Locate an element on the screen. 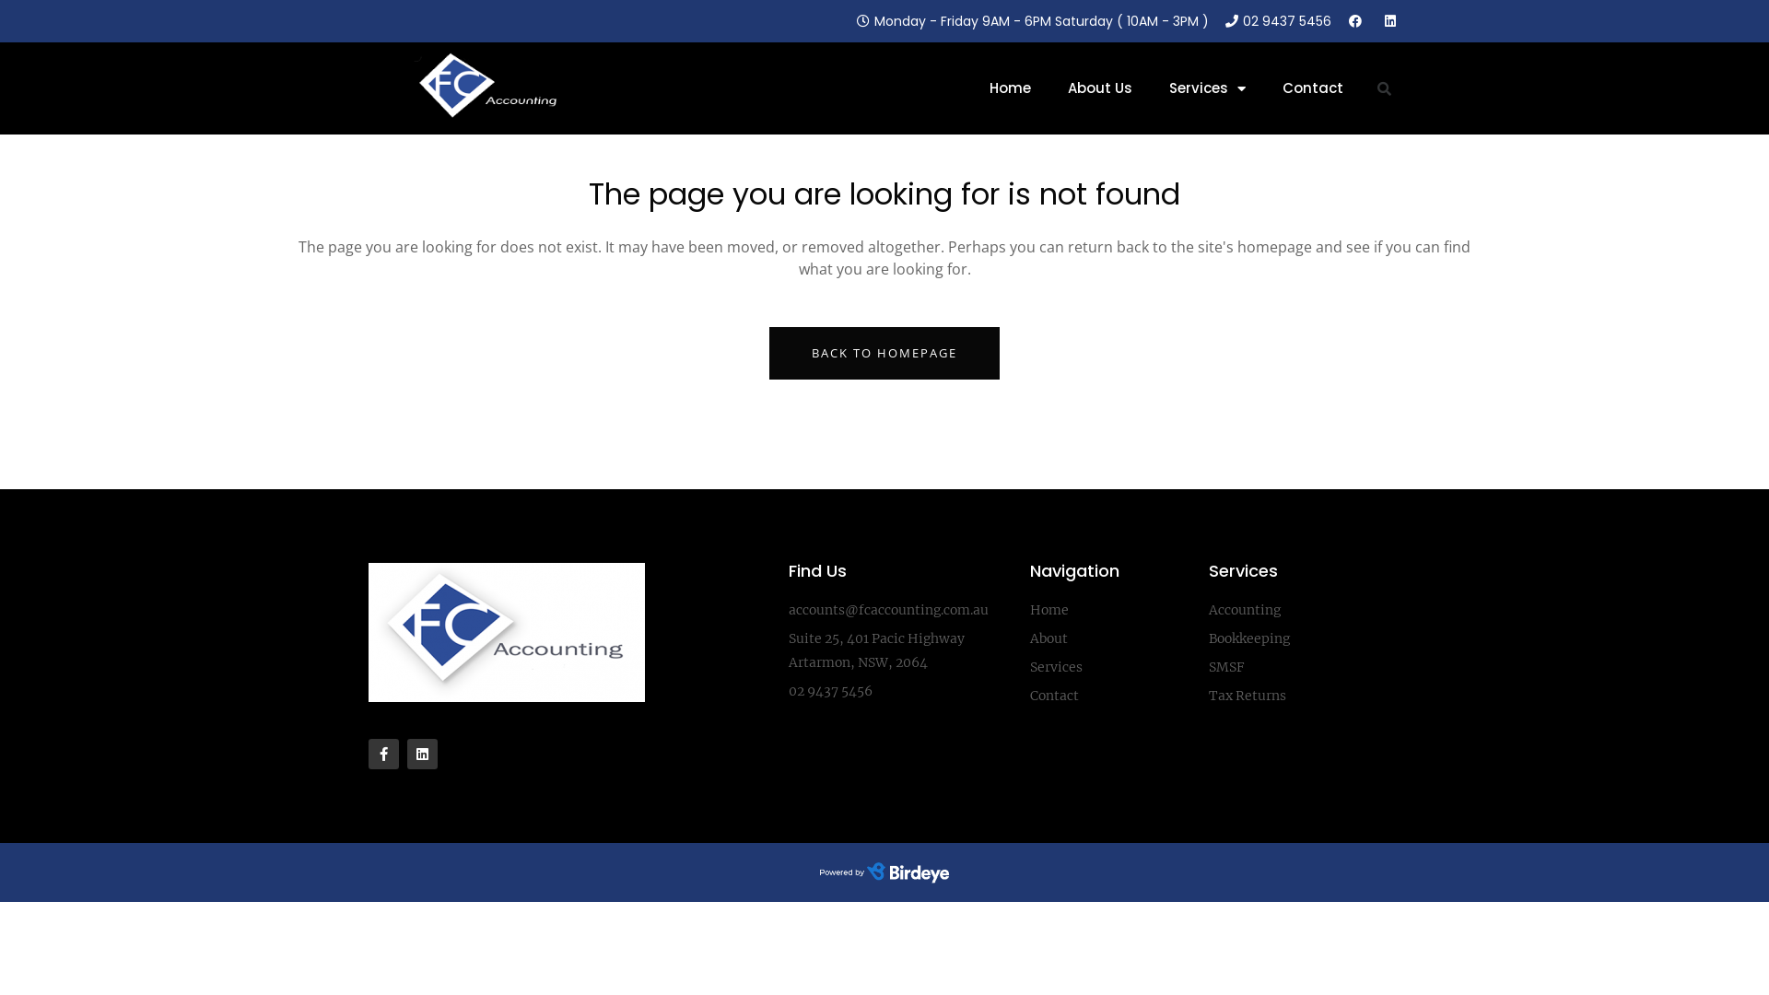 The height and width of the screenshot is (995, 1769). accounts@fcaccounting.com.au is located at coordinates (900, 610).